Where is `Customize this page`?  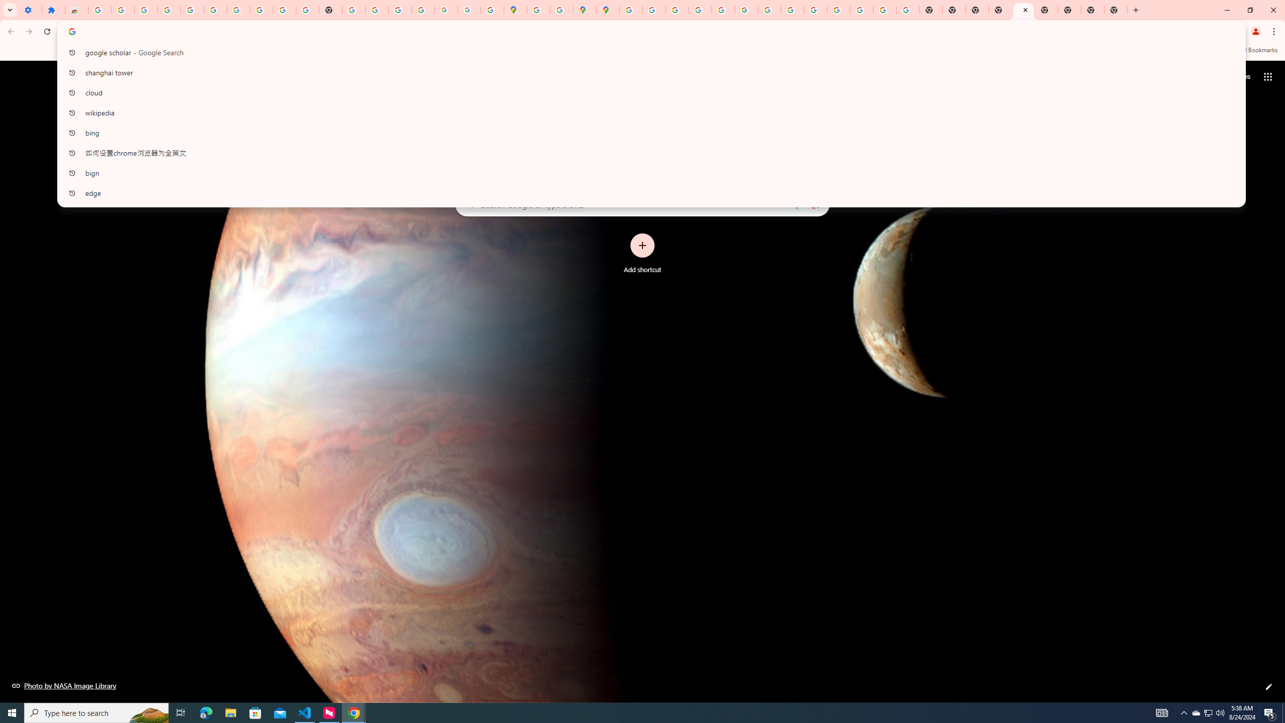
Customize this page is located at coordinates (1269, 687).